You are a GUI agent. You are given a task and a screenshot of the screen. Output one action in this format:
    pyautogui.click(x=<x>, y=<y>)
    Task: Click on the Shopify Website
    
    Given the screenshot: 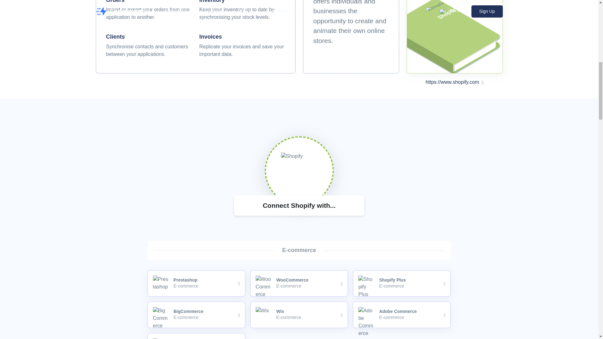 What is the action you would take?
    pyautogui.click(x=197, y=315)
    